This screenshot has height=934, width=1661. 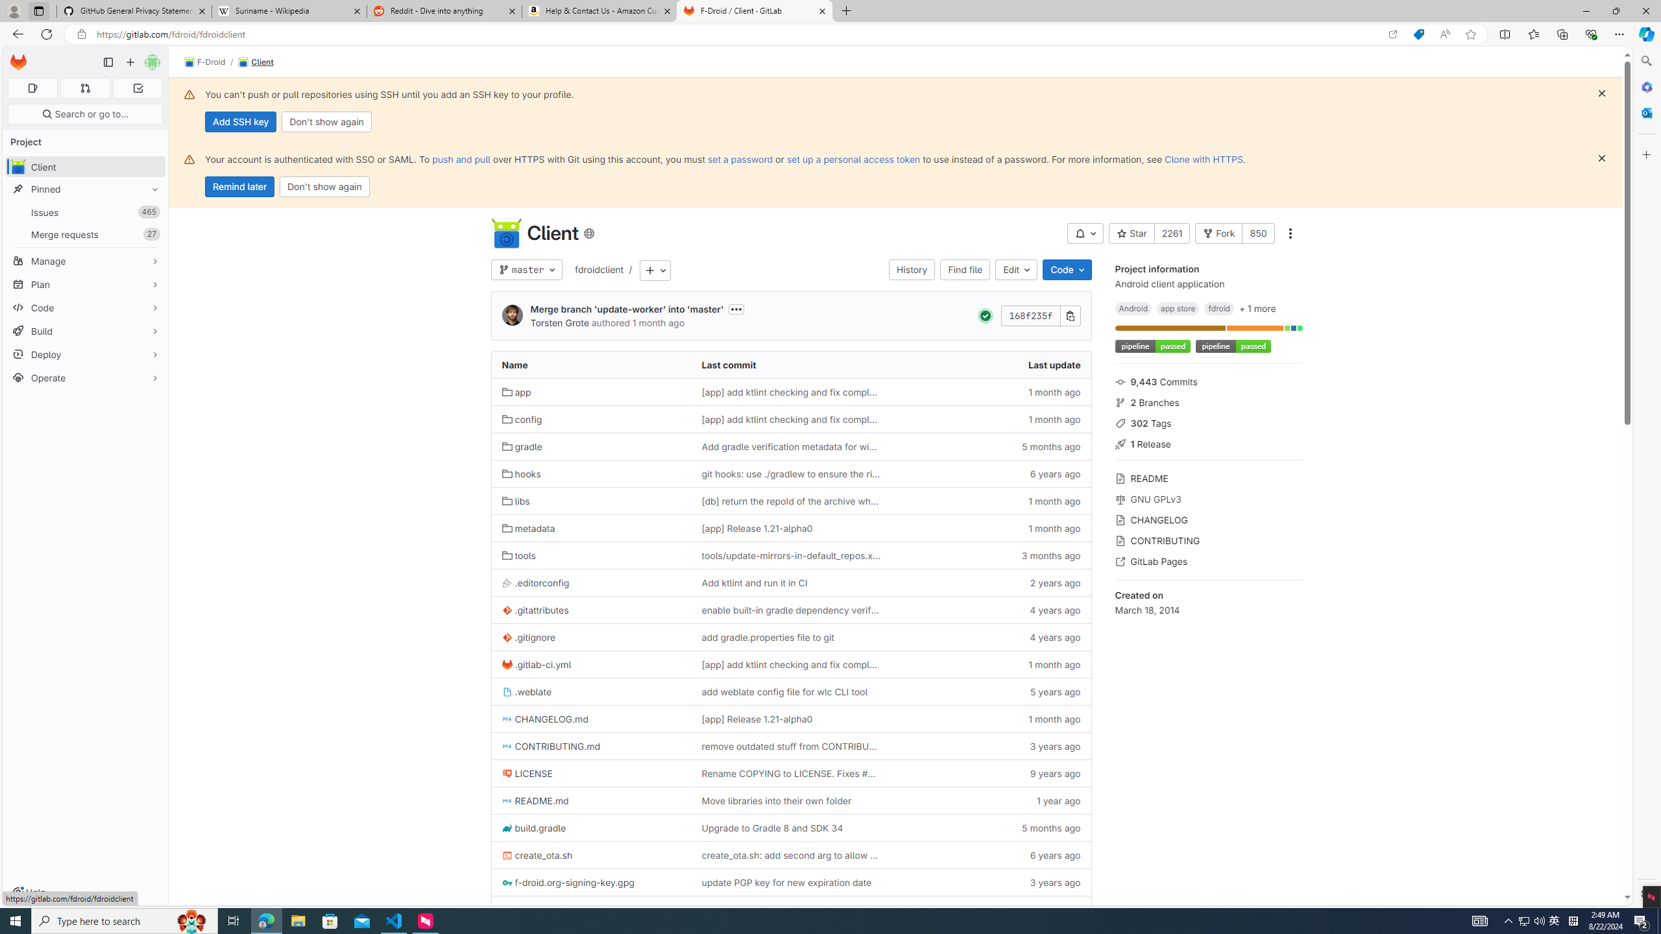 I want to click on Merge branch 'update-worker' into 'master', so click(x=627, y=309).